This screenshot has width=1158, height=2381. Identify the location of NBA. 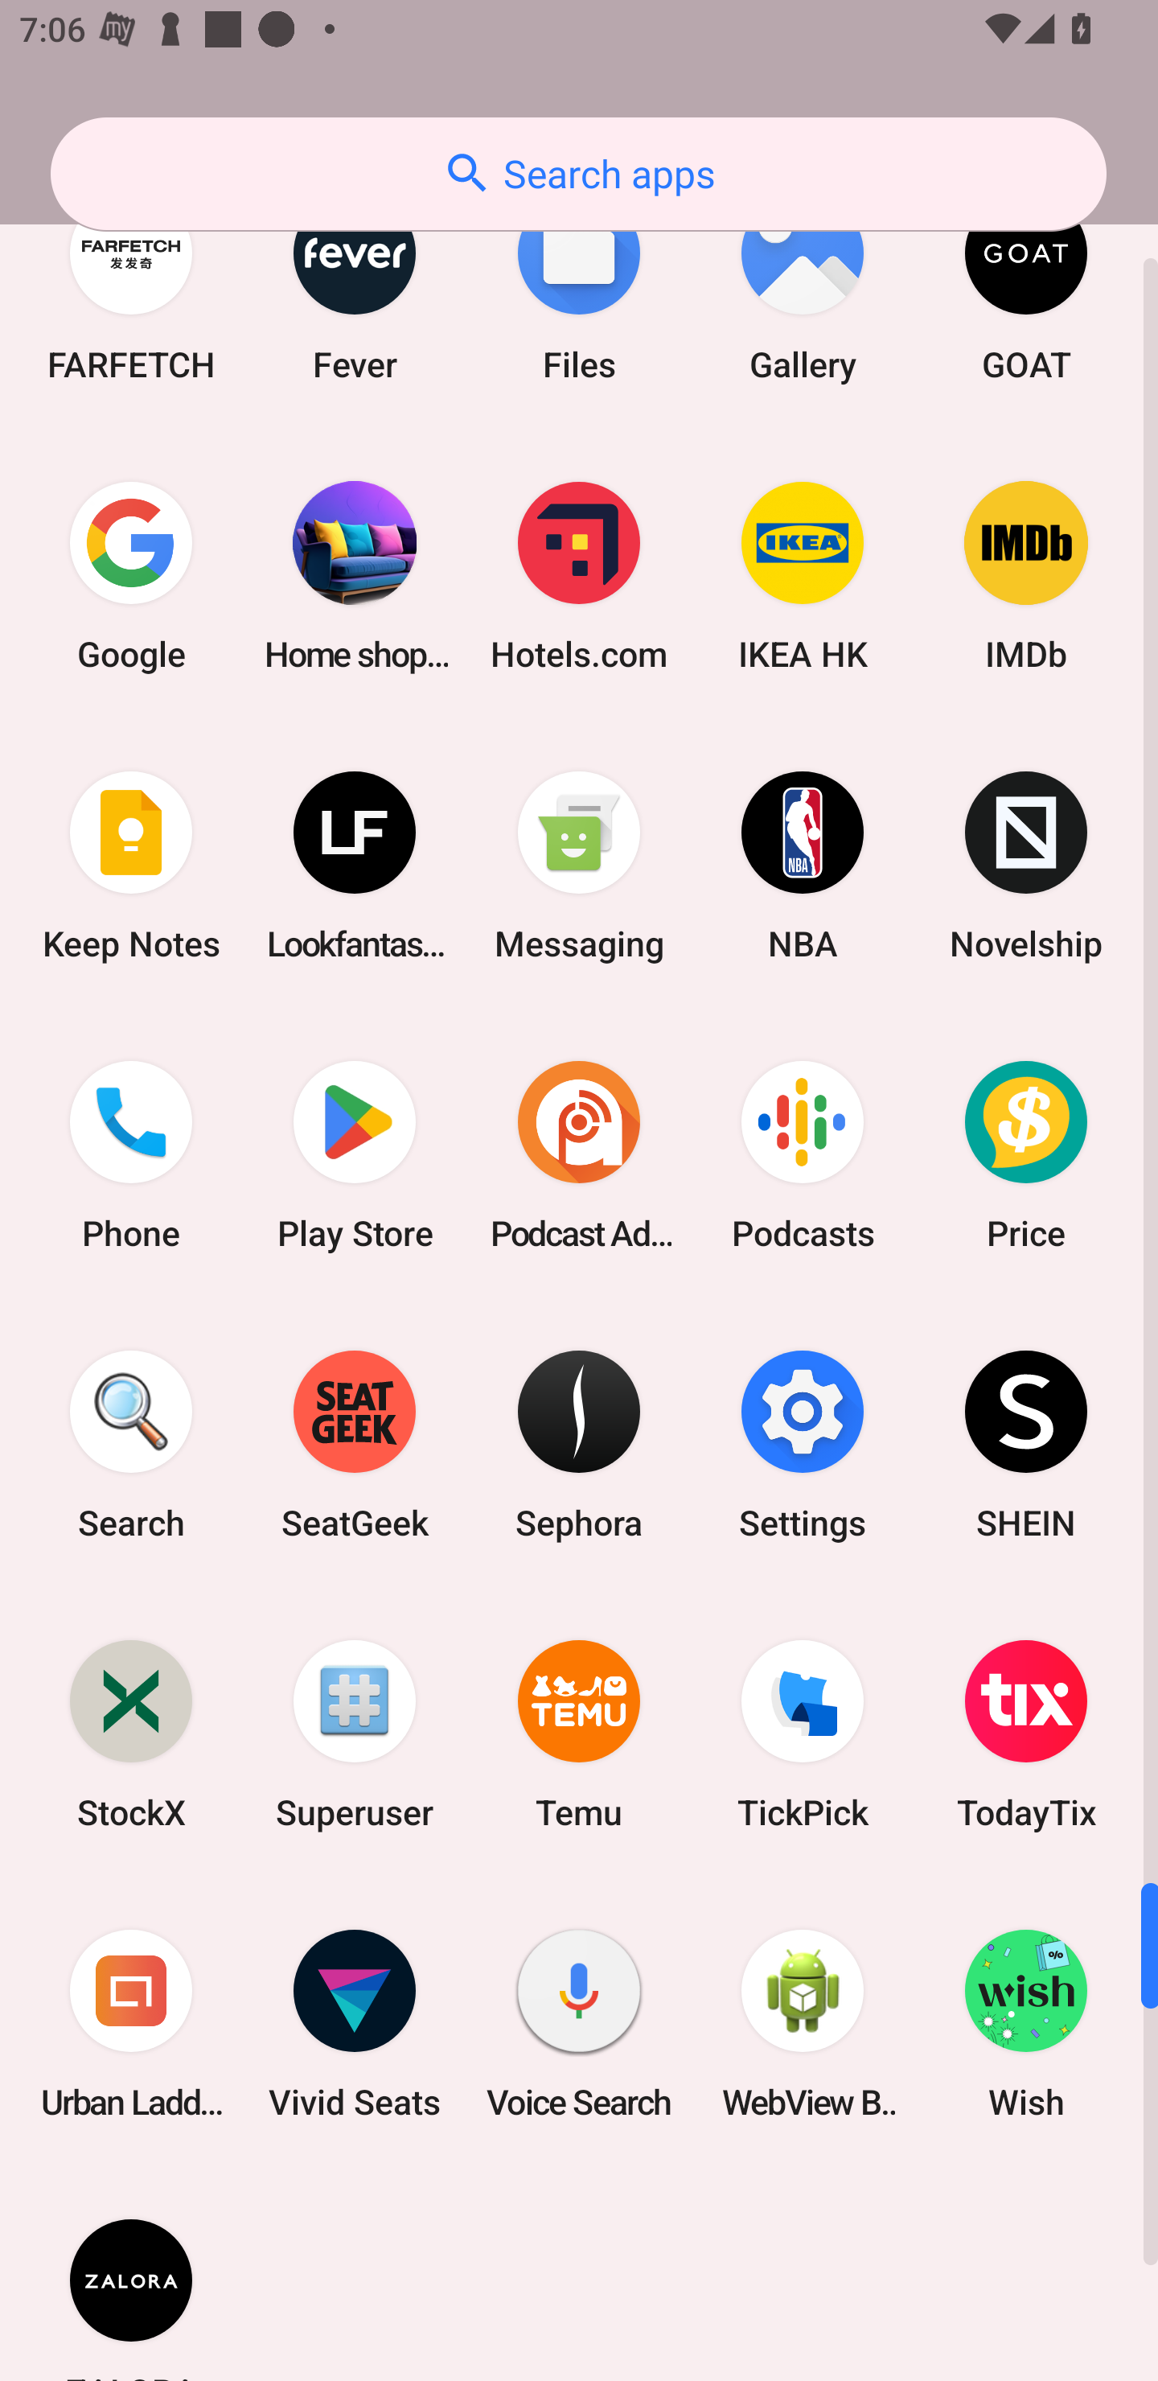
(803, 866).